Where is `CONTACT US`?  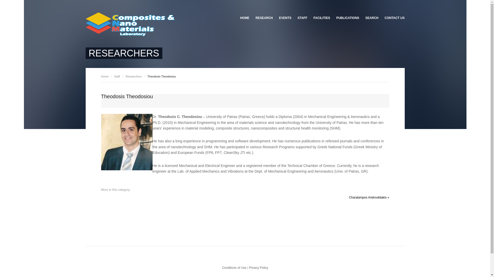
CONTACT US is located at coordinates (393, 18).